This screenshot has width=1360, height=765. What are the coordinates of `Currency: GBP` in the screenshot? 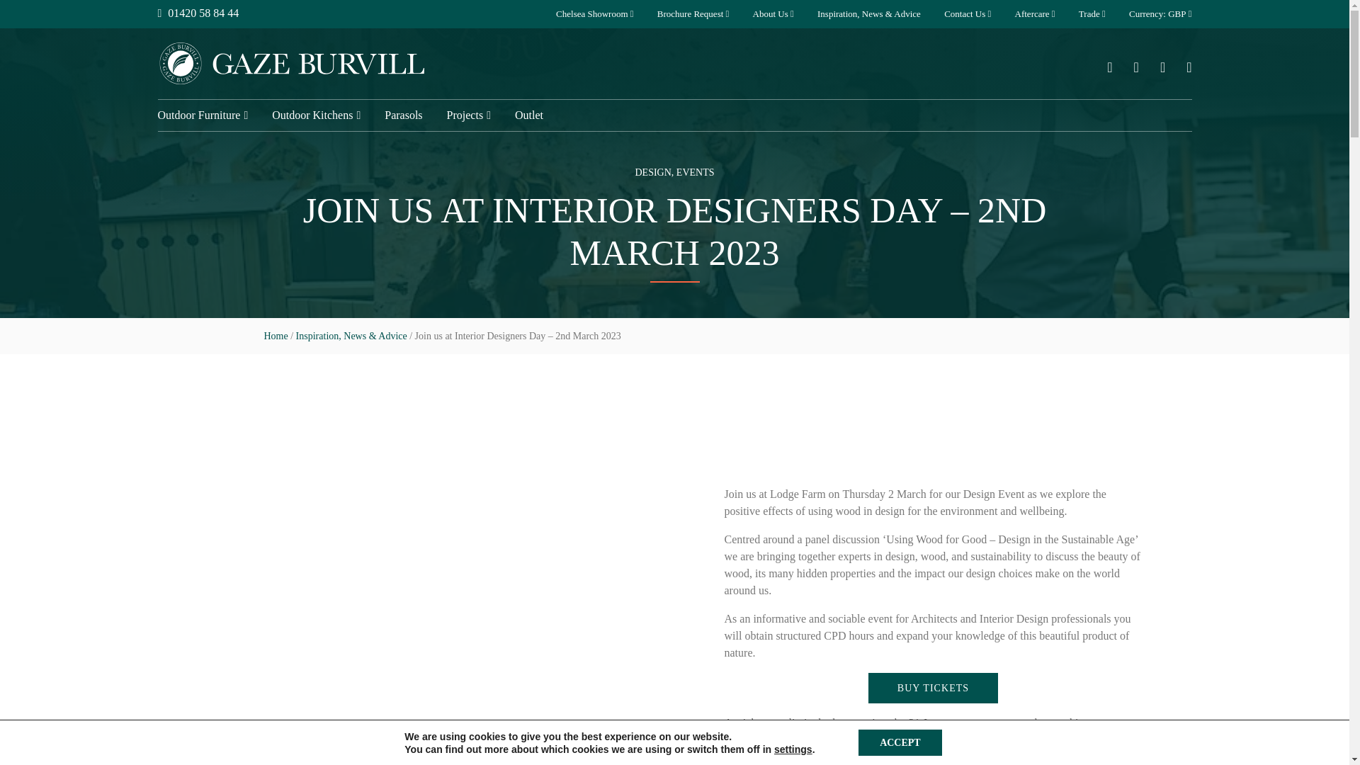 It's located at (1157, 14).